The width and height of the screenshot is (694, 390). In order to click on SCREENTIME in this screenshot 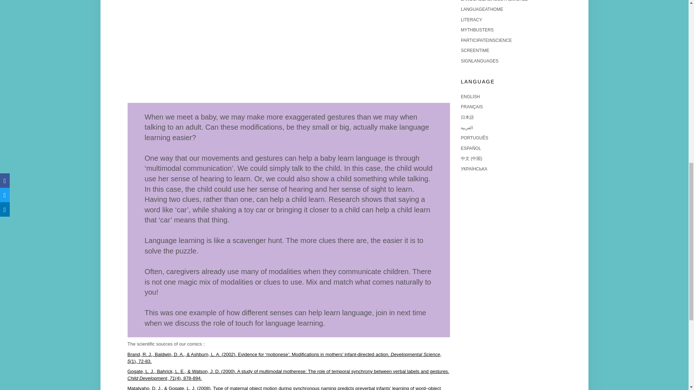, I will do `click(475, 50)`.